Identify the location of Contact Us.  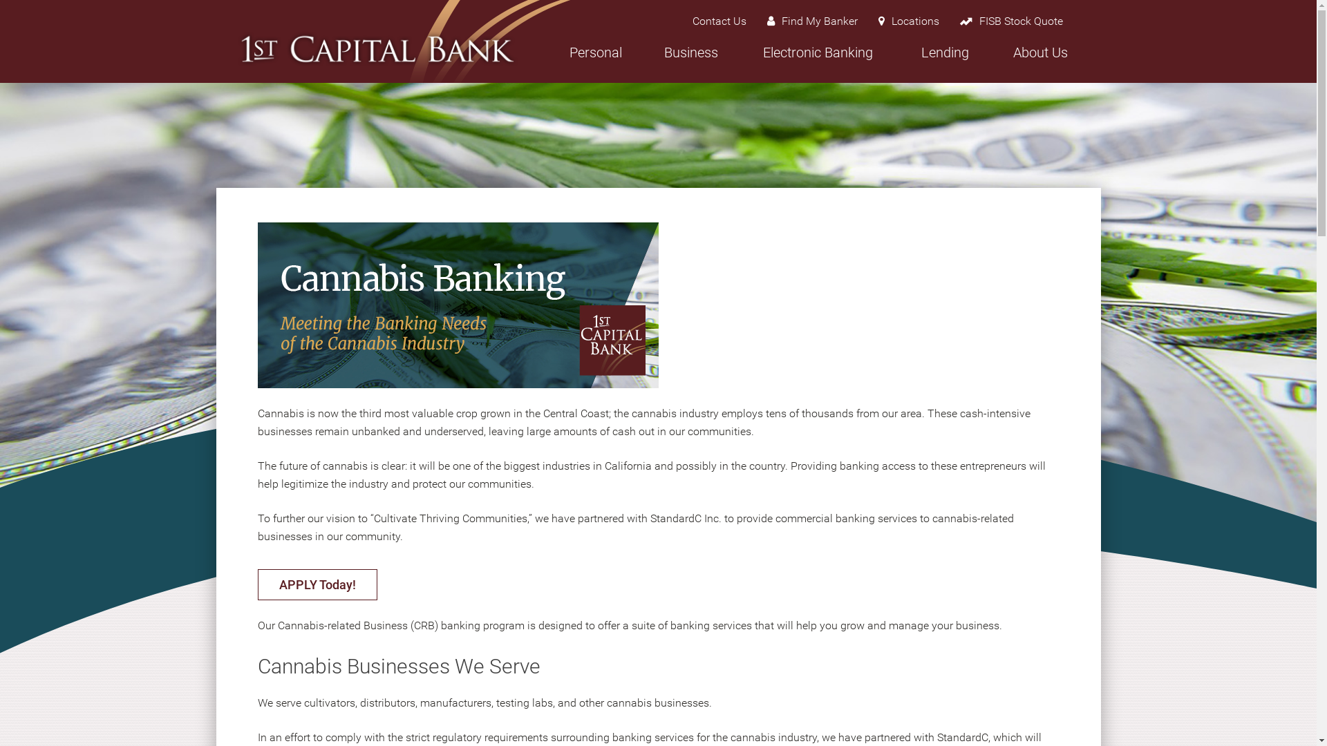
(719, 21).